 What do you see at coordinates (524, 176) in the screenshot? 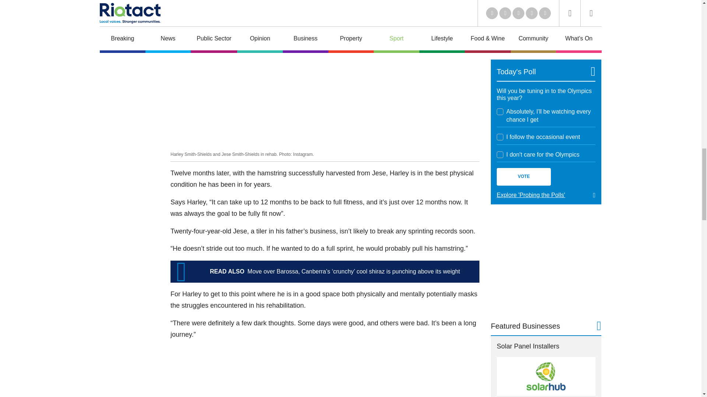
I see `   Vote   ` at bounding box center [524, 176].